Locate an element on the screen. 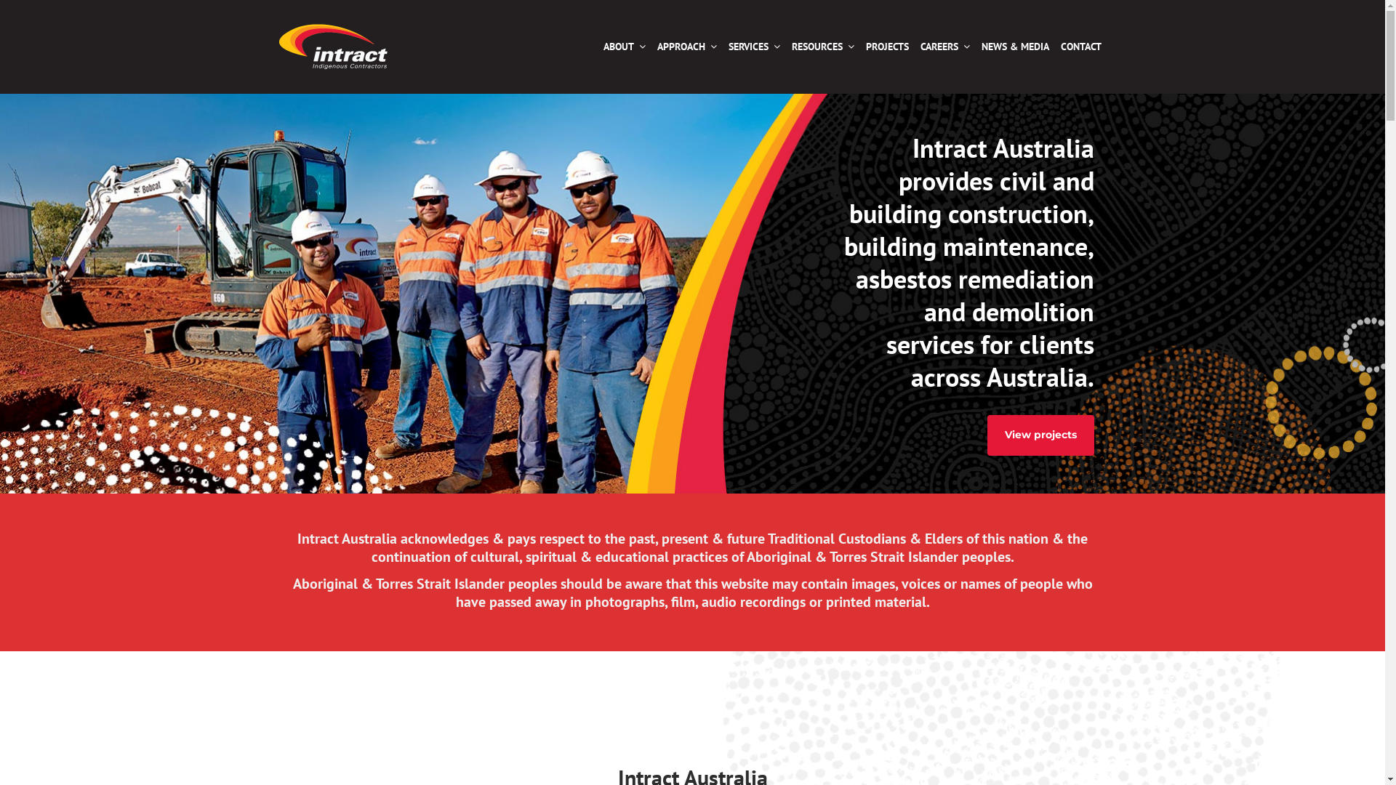 This screenshot has width=1396, height=785. NEWS & MEDIA is located at coordinates (1015, 47).